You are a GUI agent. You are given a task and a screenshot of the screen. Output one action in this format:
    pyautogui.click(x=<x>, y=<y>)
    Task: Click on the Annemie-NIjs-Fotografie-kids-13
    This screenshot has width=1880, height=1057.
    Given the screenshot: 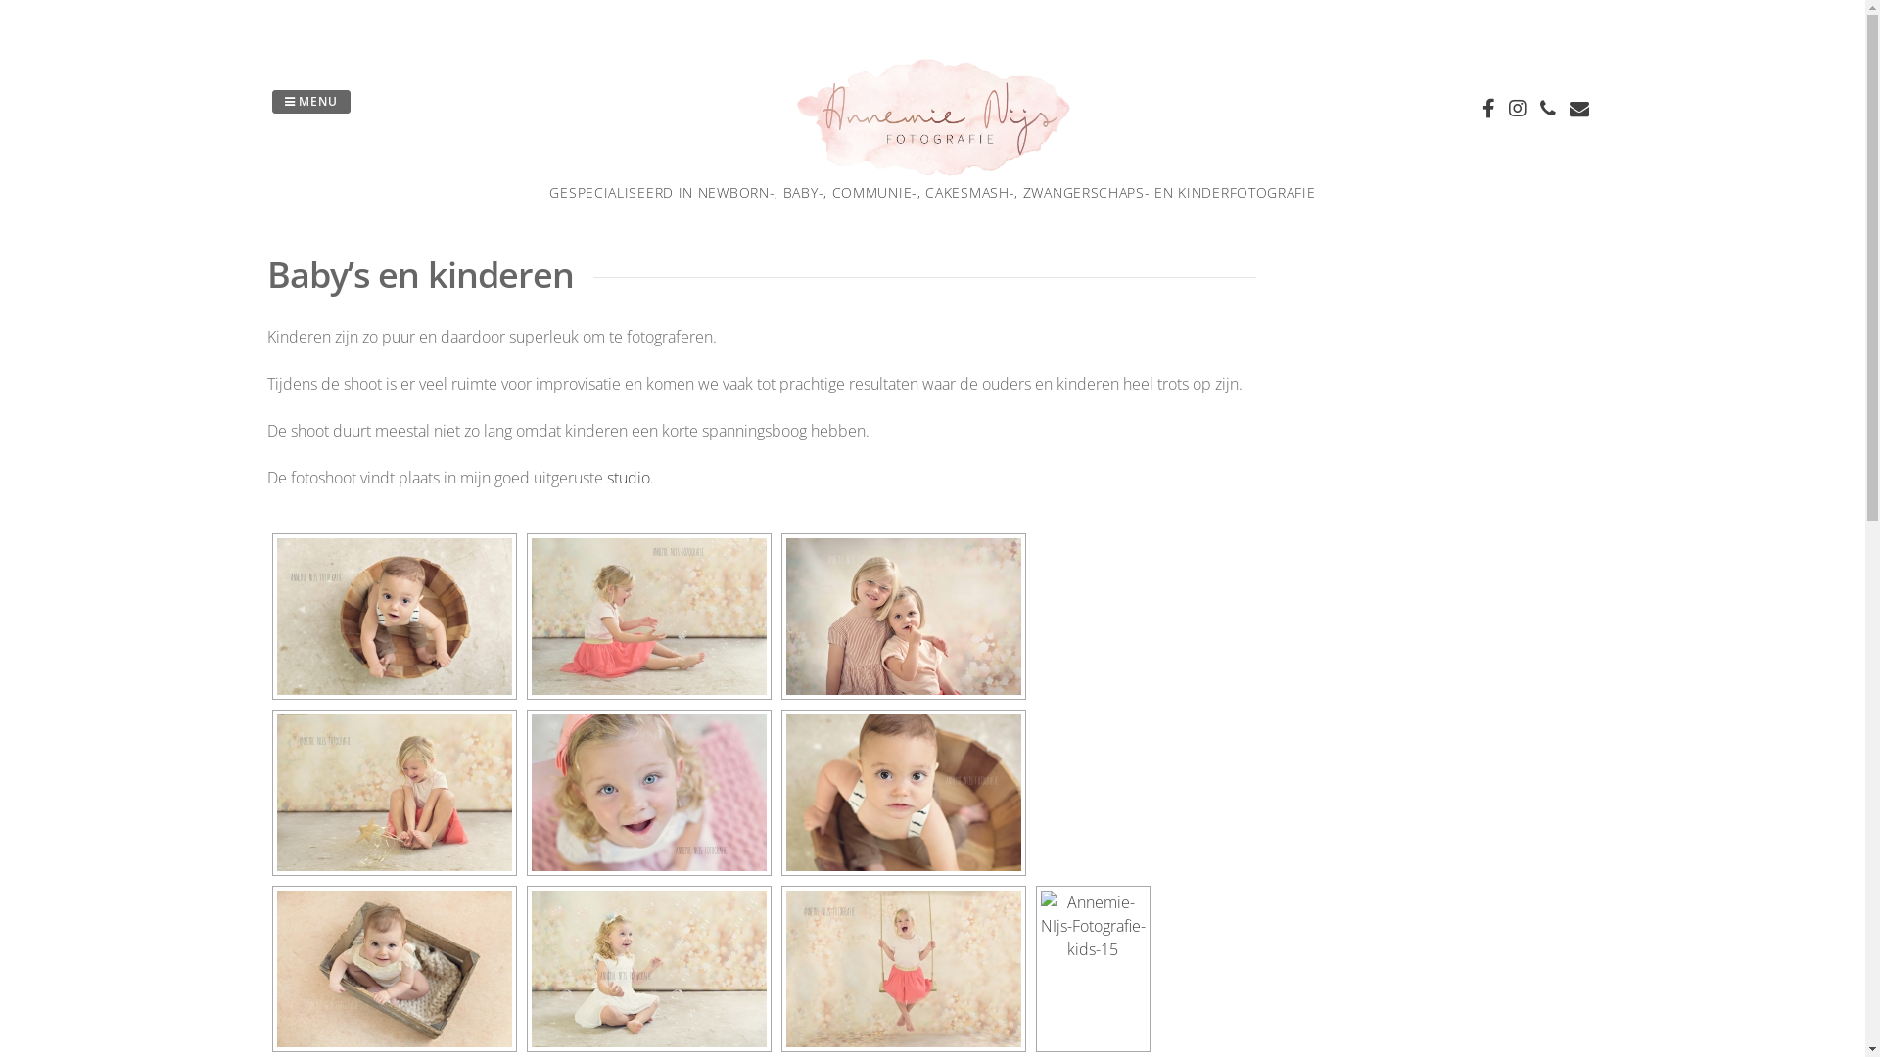 What is the action you would take?
    pyautogui.click(x=648, y=969)
    